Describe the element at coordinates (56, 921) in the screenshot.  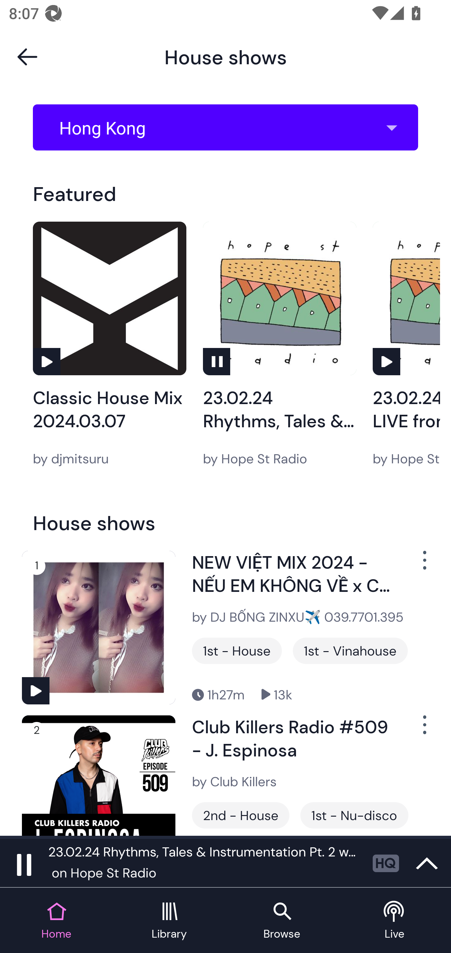
I see `Home tab Home` at that location.